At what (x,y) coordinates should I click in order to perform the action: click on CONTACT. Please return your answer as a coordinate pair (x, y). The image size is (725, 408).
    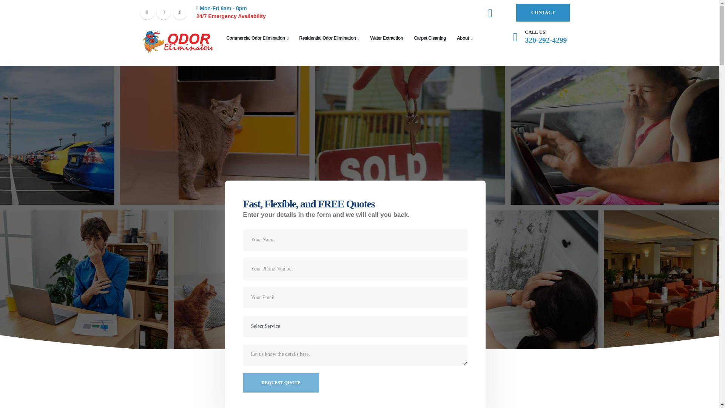
    Looking at the image, I should click on (543, 12).